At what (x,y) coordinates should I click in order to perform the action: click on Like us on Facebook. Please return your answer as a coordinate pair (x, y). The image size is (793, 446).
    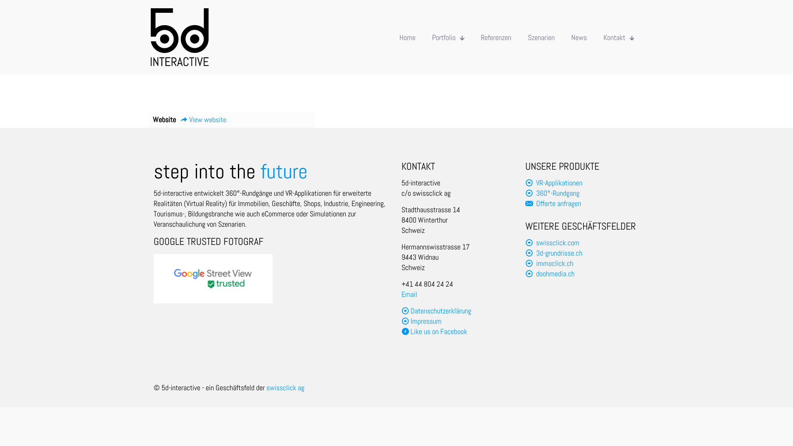
    Looking at the image, I should click on (434, 331).